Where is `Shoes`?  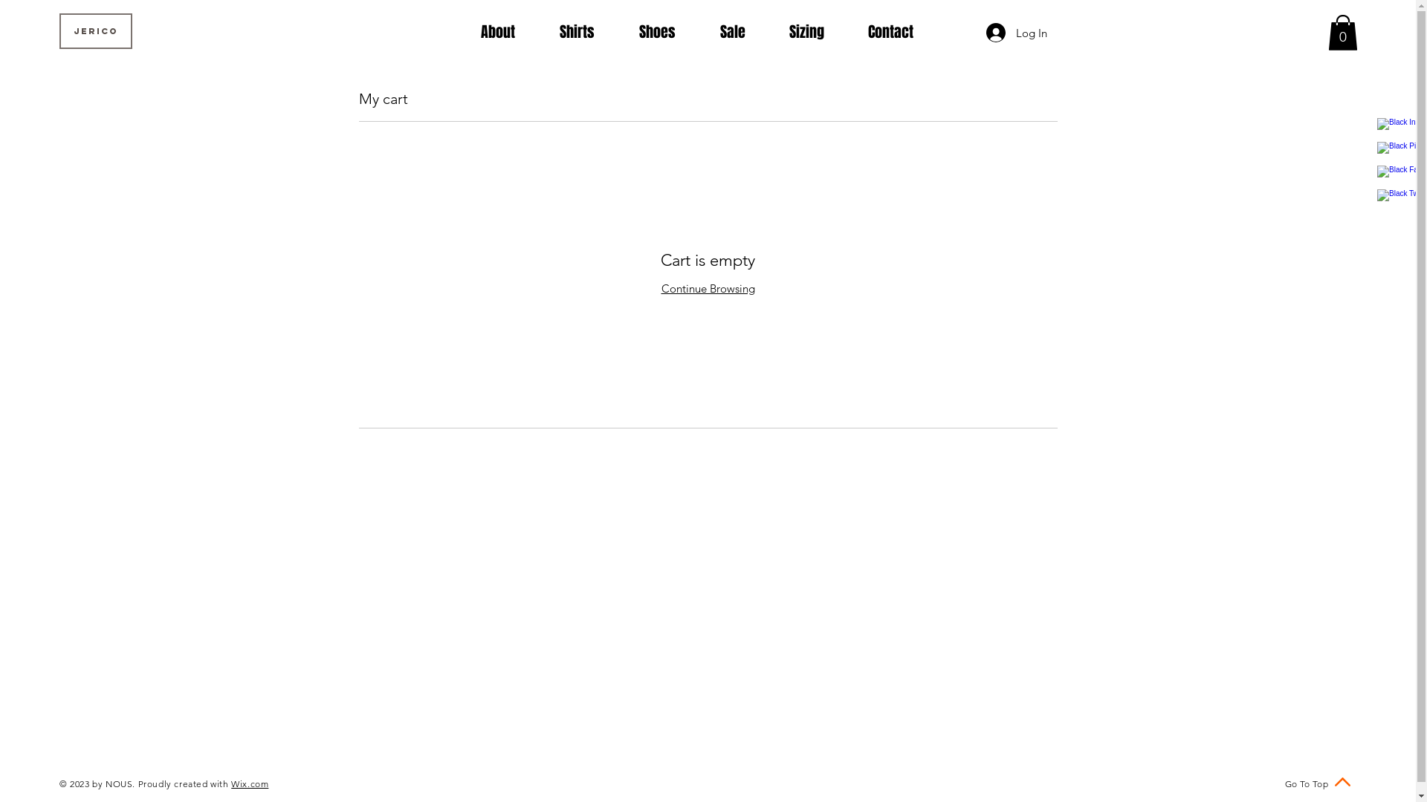
Shoes is located at coordinates (669, 33).